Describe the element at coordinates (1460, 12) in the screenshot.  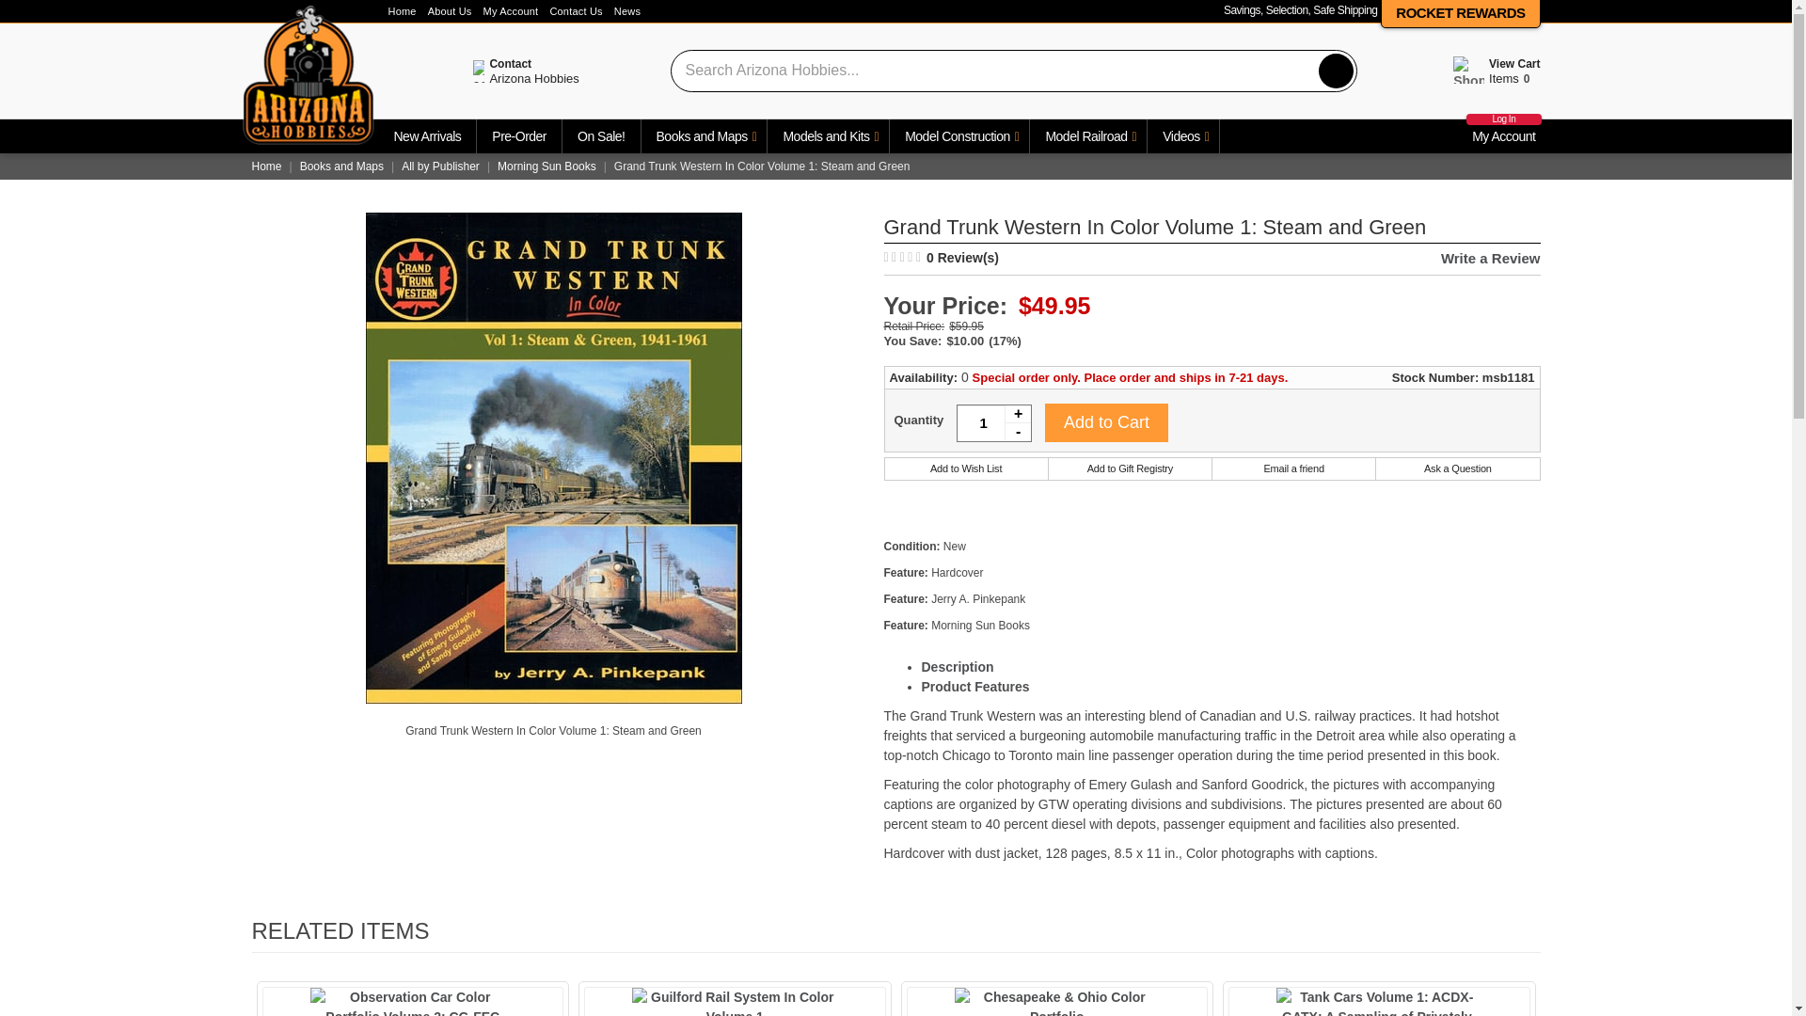
I see `ROCKET REWARDS` at that location.